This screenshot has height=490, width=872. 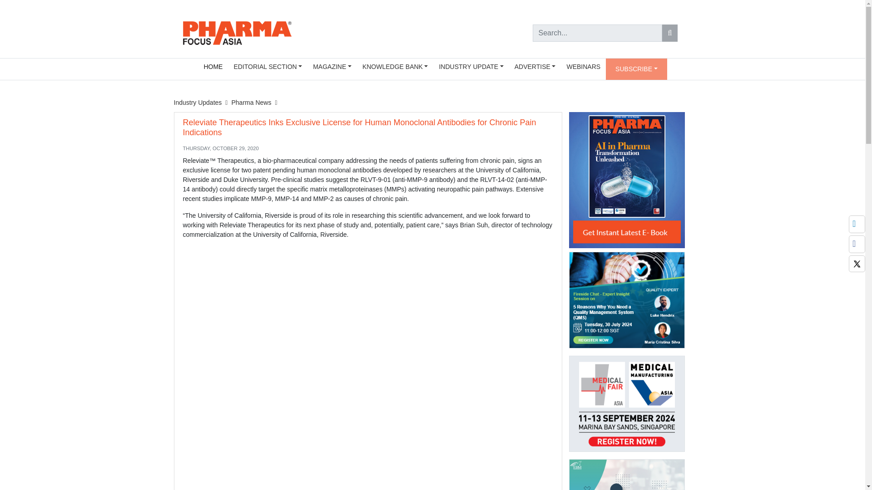 What do you see at coordinates (237, 32) in the screenshot?
I see `Pharma Focus Asia` at bounding box center [237, 32].